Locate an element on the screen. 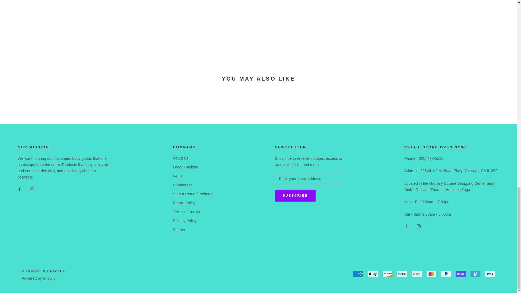 Image resolution: width=521 pixels, height=293 pixels. American Express is located at coordinates (358, 274).